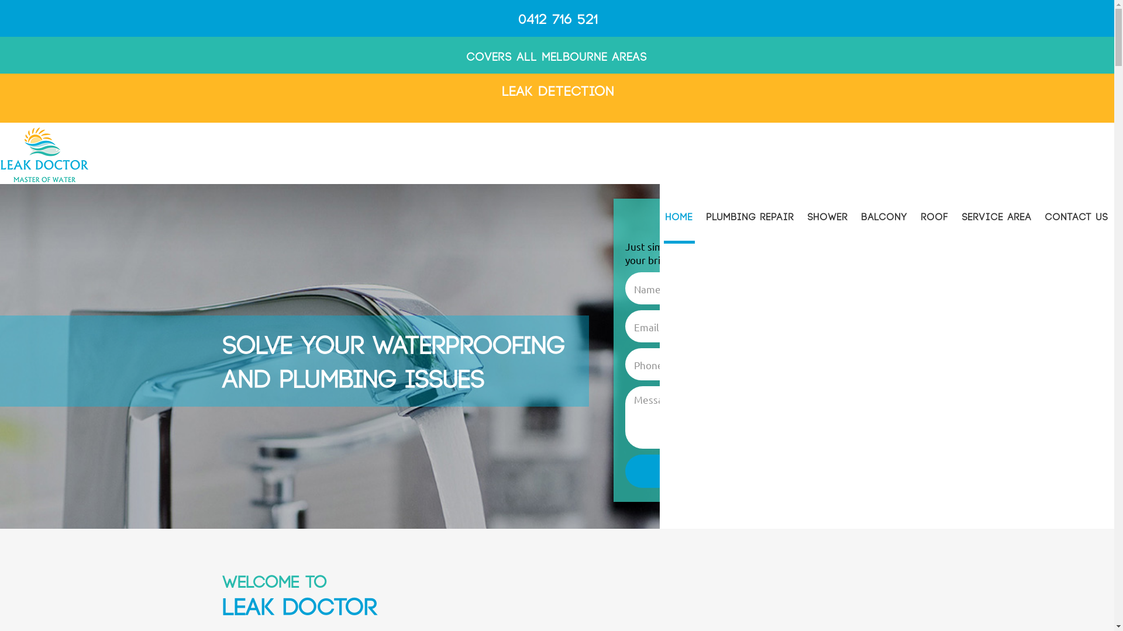 Image resolution: width=1123 pixels, height=631 pixels. I want to click on BALCONY, so click(884, 214).